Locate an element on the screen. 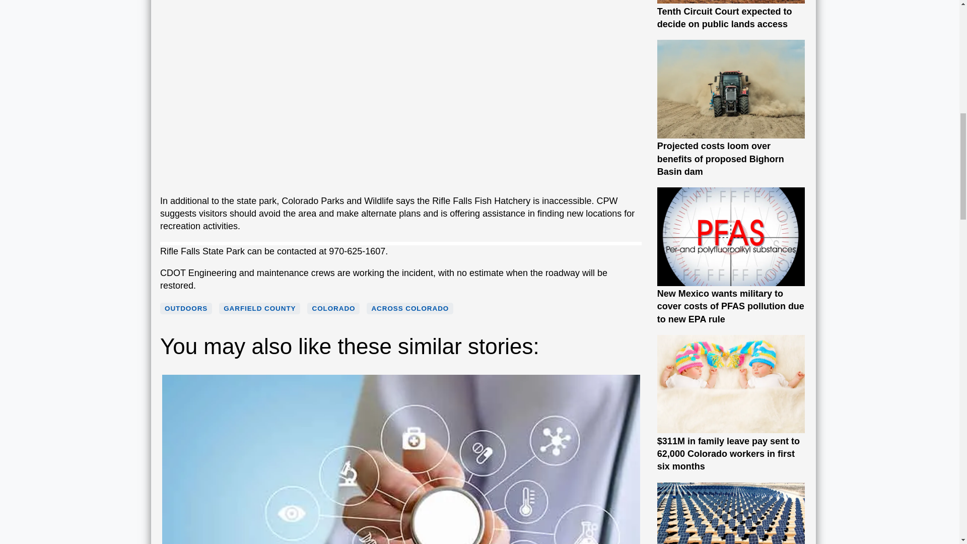 This screenshot has width=967, height=544. PROMO 64 Energy - Solar Panel Cell Photovoltaic Array - Wiki is located at coordinates (731, 513).